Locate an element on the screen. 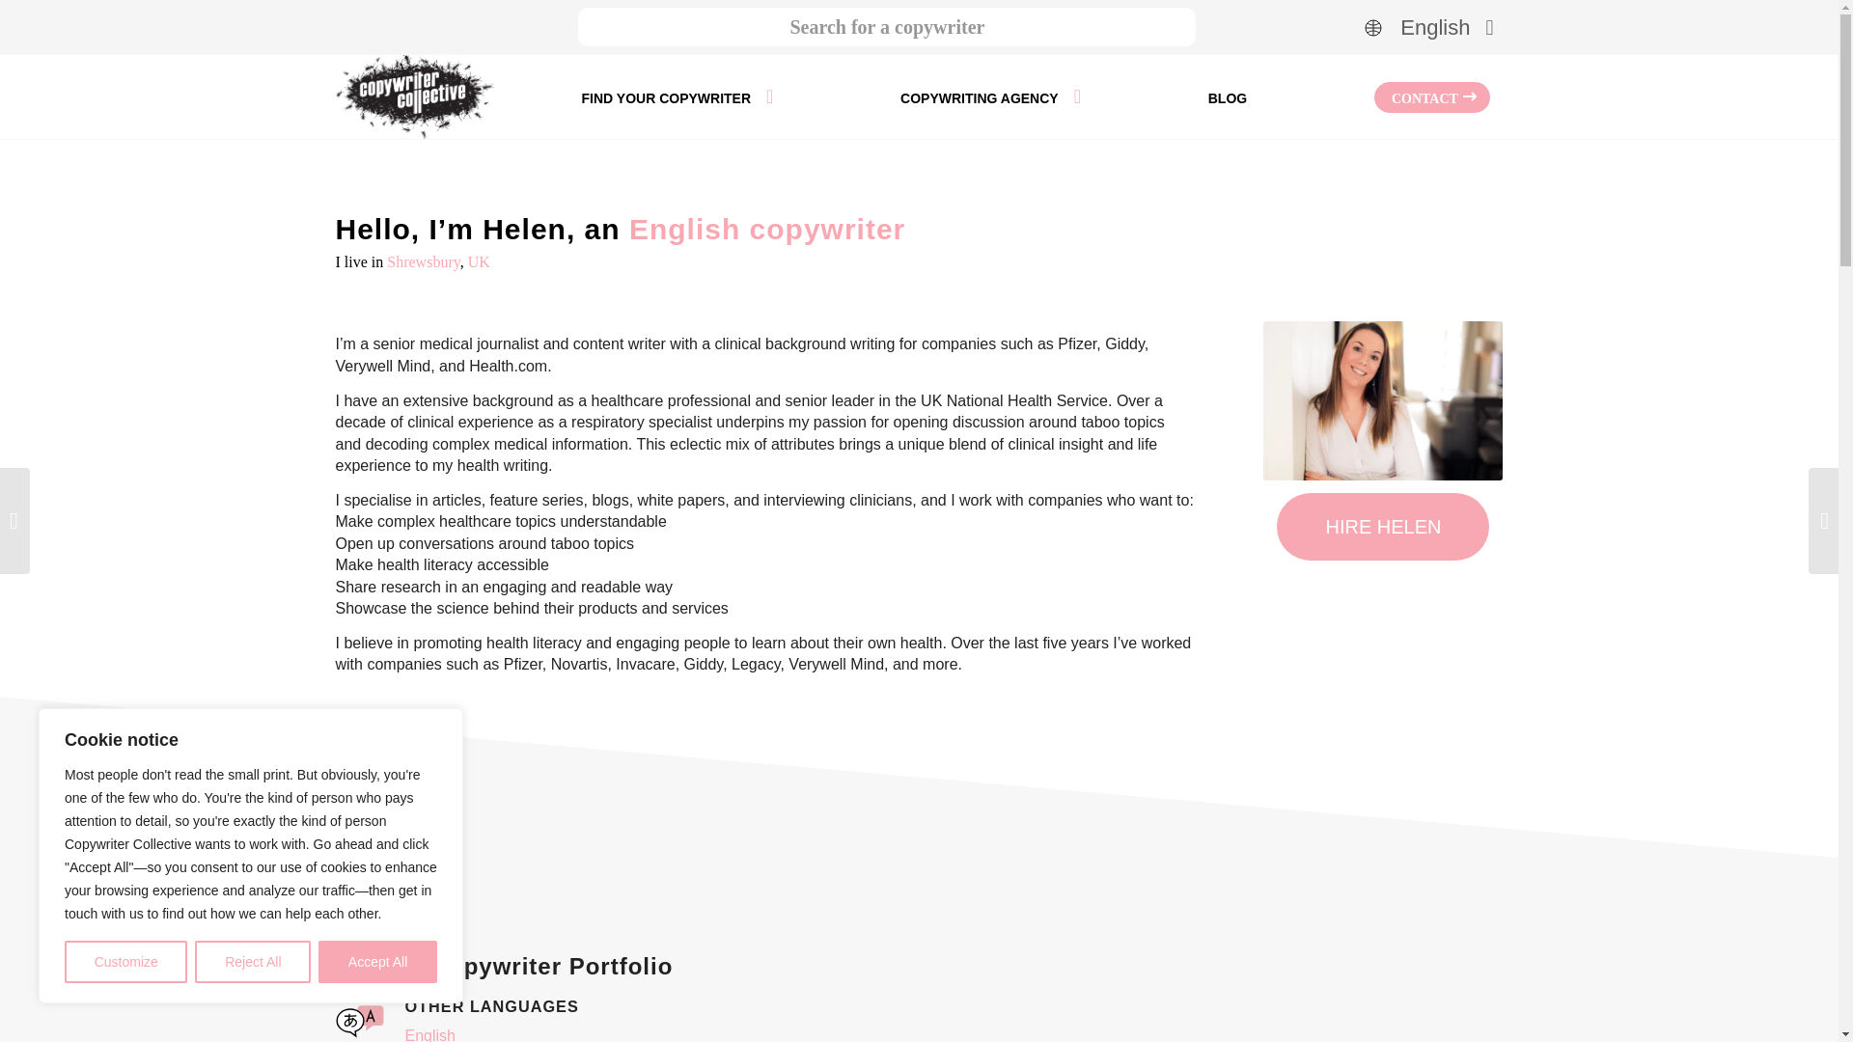 Image resolution: width=1853 pixels, height=1042 pixels. English is located at coordinates (430, 1034).